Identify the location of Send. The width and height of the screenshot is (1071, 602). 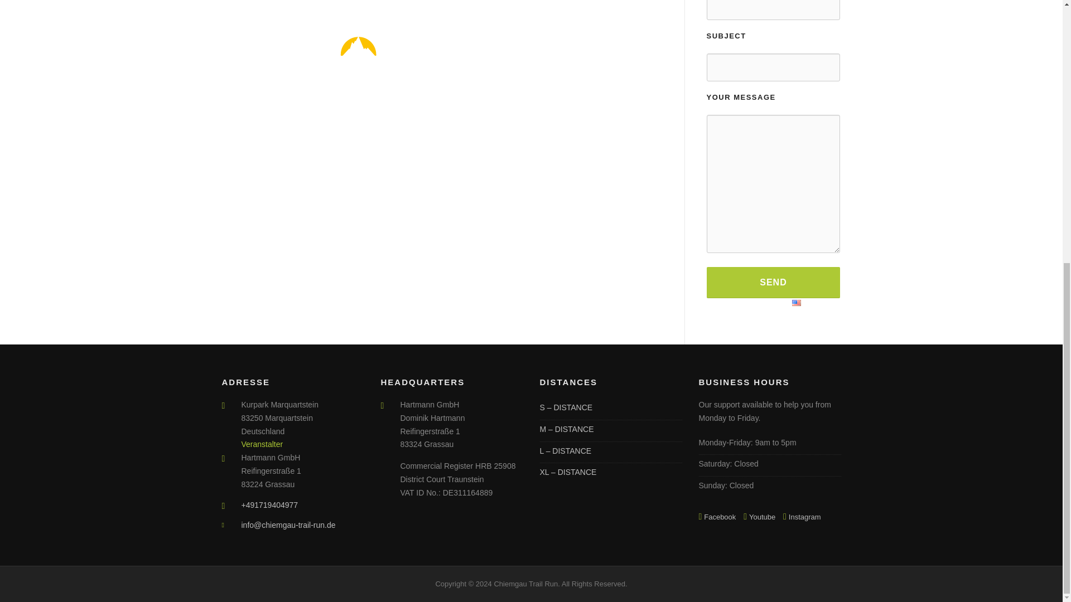
(773, 282).